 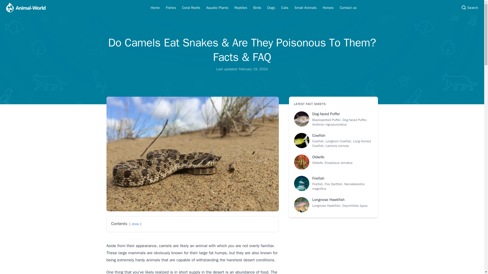 What do you see at coordinates (257, 8) in the screenshot?
I see `Birds` at bounding box center [257, 8].